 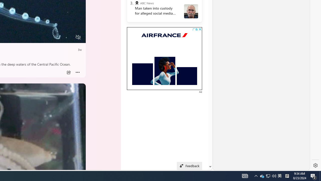 What do you see at coordinates (78, 72) in the screenshot?
I see `Class: at-item inline-watch` at bounding box center [78, 72].